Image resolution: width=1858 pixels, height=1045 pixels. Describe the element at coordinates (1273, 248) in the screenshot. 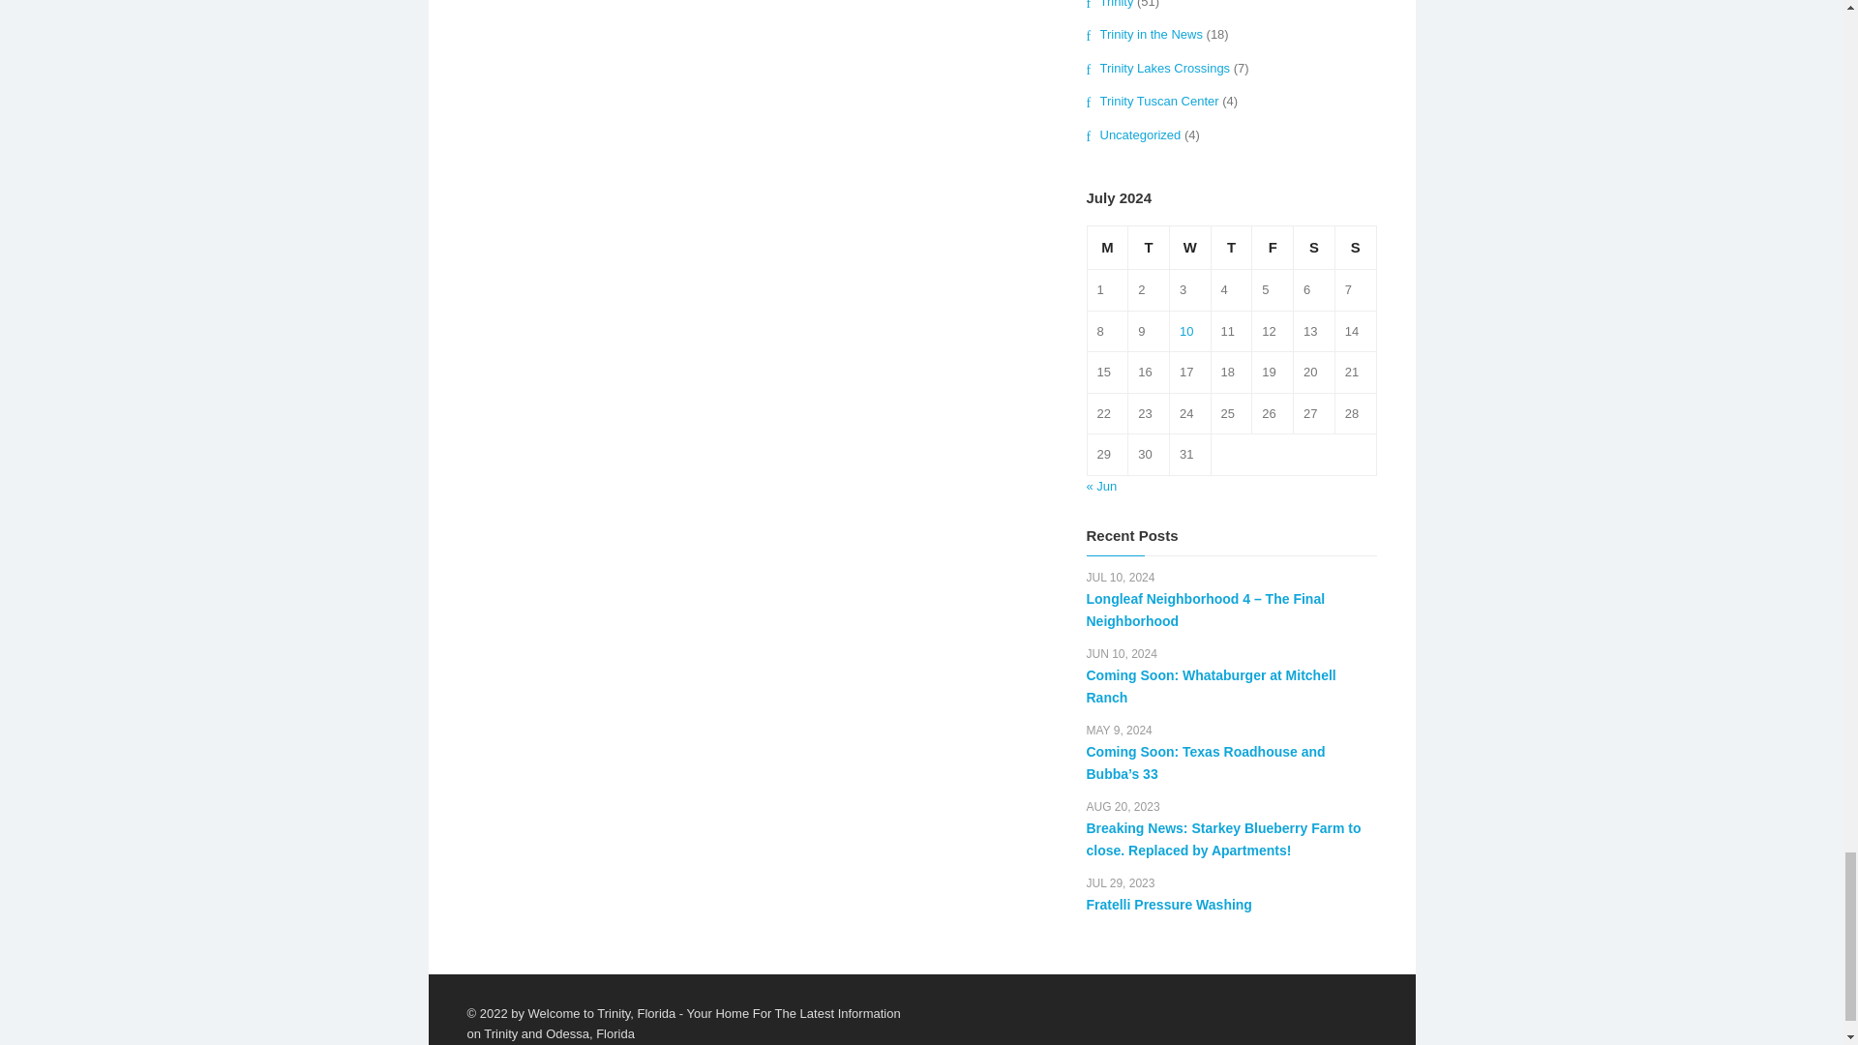

I see `Friday` at that location.